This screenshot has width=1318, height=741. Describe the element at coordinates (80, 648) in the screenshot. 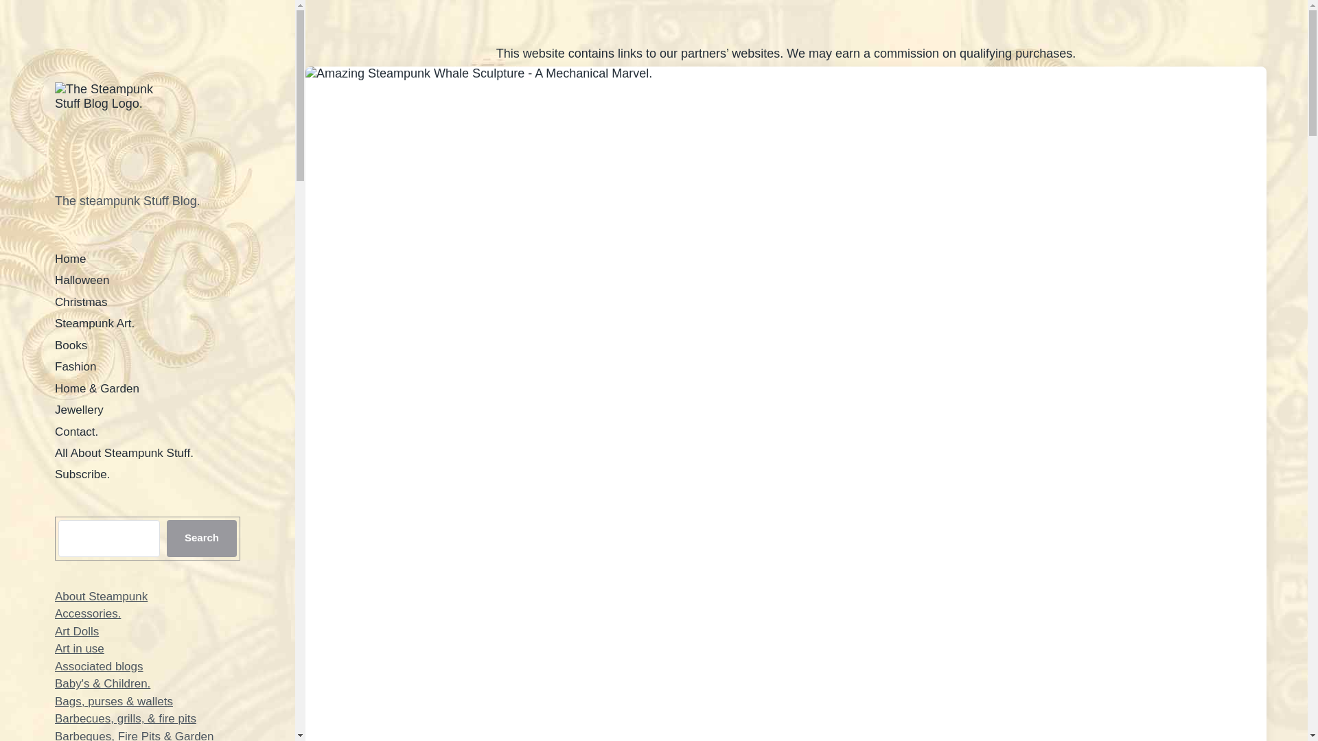

I see `Art in use` at that location.